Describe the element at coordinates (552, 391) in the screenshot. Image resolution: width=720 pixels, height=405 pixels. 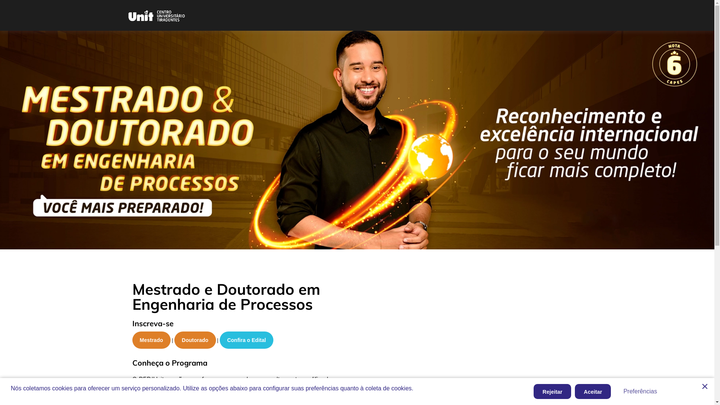
I see `Rejeitar` at that location.